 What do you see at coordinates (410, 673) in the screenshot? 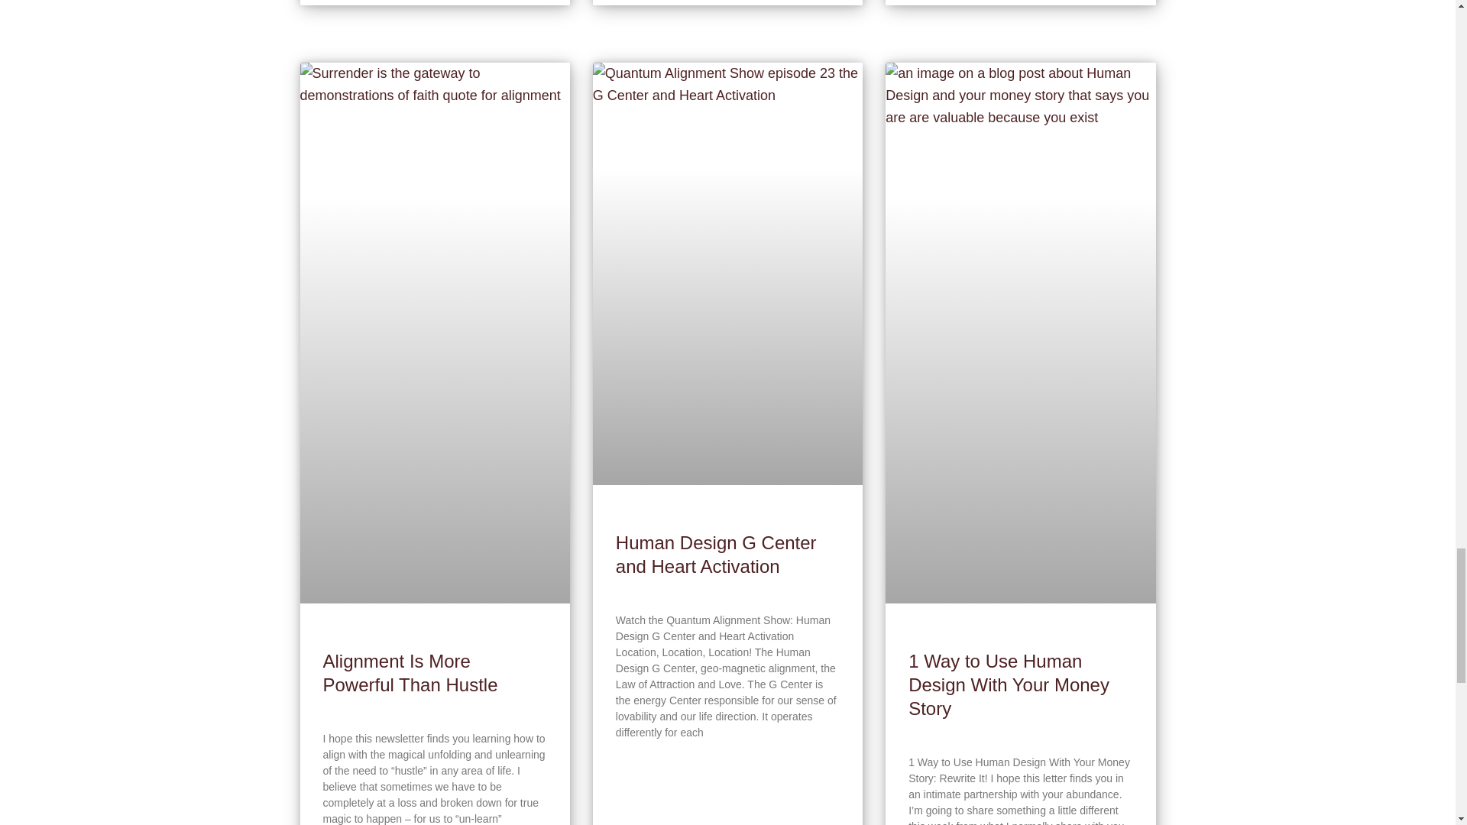
I see `Alignment Is More Powerful Than Hustle` at bounding box center [410, 673].